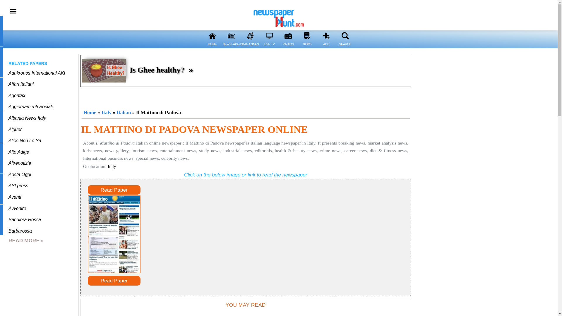  What do you see at coordinates (213, 48) in the screenshot?
I see `HOME` at bounding box center [213, 48].